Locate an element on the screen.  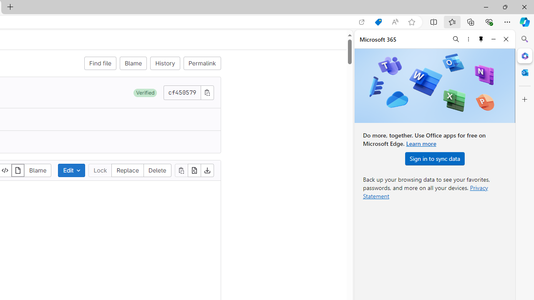
Learn more about Microsoft Office. is located at coordinates (421, 143).